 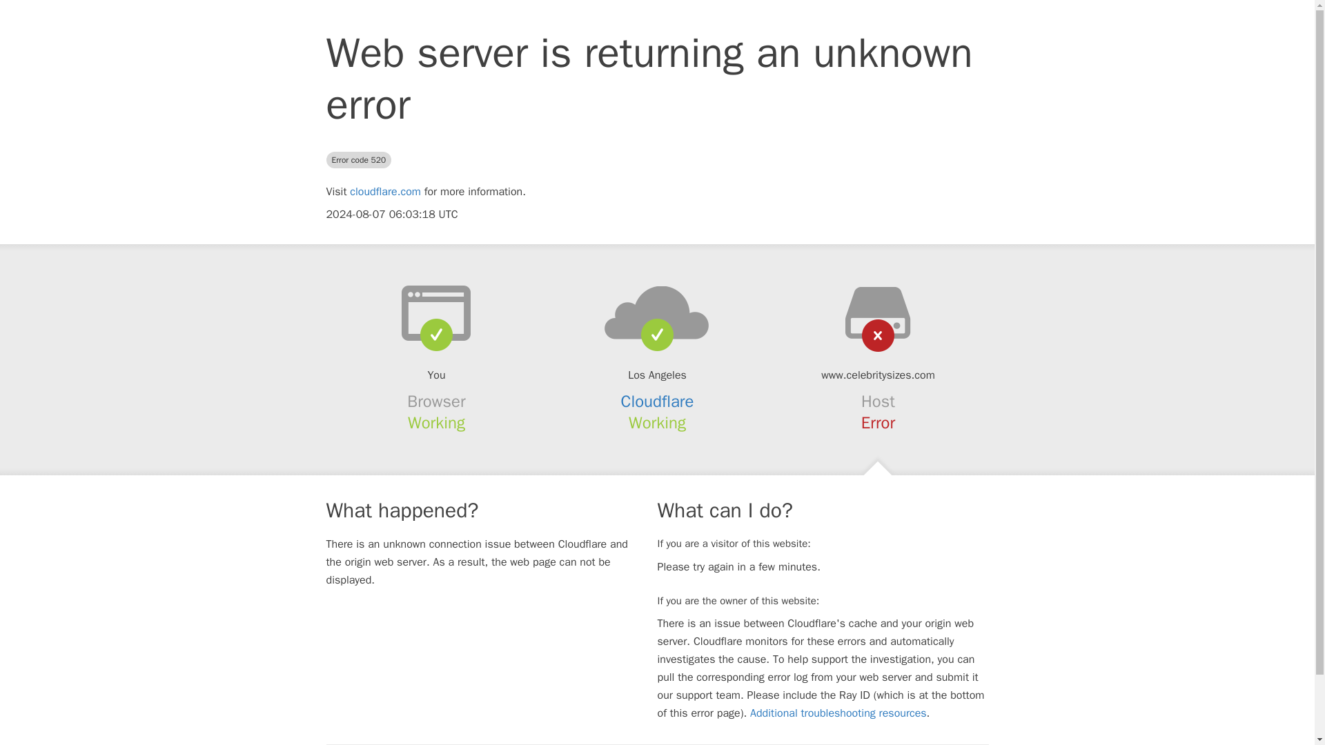 What do you see at coordinates (385, 192) in the screenshot?
I see `cloudflare.com` at bounding box center [385, 192].